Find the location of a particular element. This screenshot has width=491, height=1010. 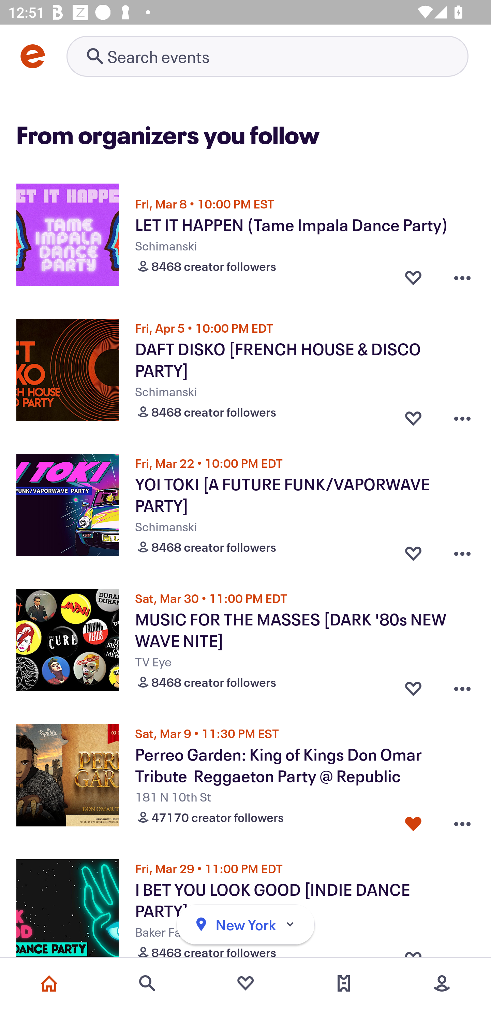

Tickets is located at coordinates (344, 983).